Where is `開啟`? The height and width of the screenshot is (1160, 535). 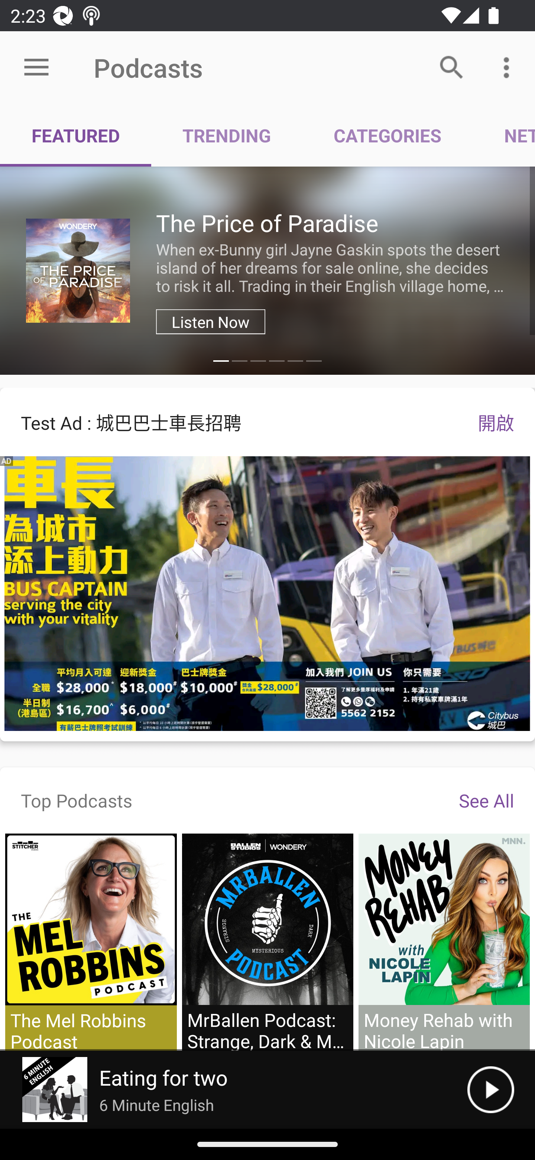
開啟 is located at coordinates (496, 422).